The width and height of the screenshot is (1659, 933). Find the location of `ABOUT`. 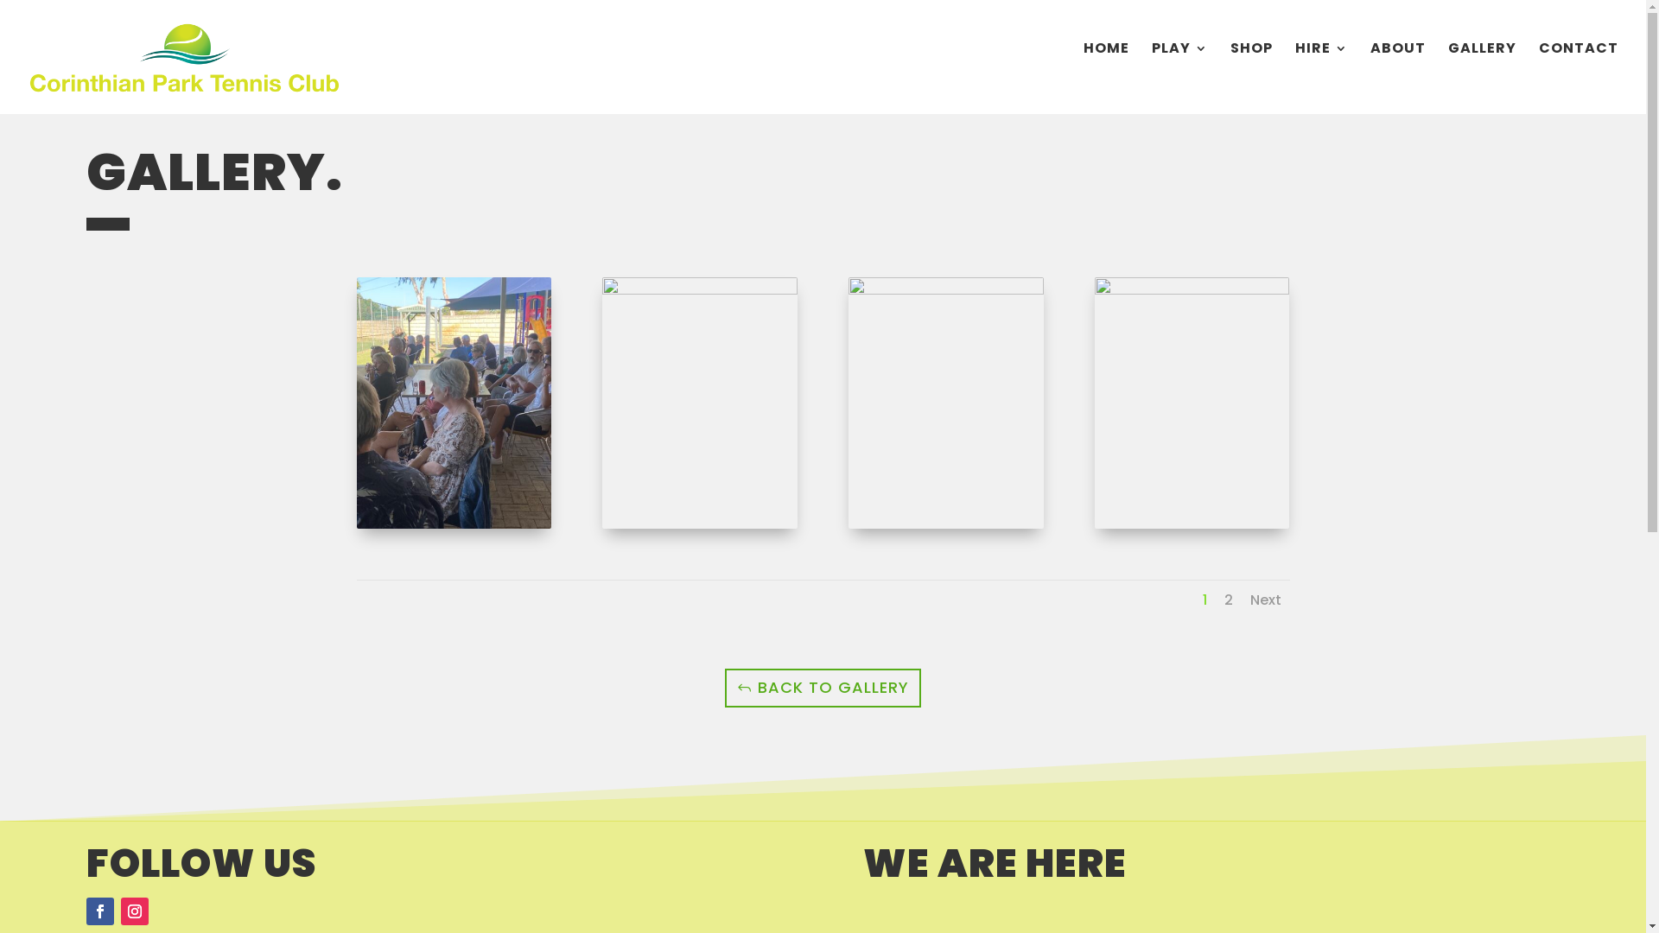

ABOUT is located at coordinates (1398, 69).